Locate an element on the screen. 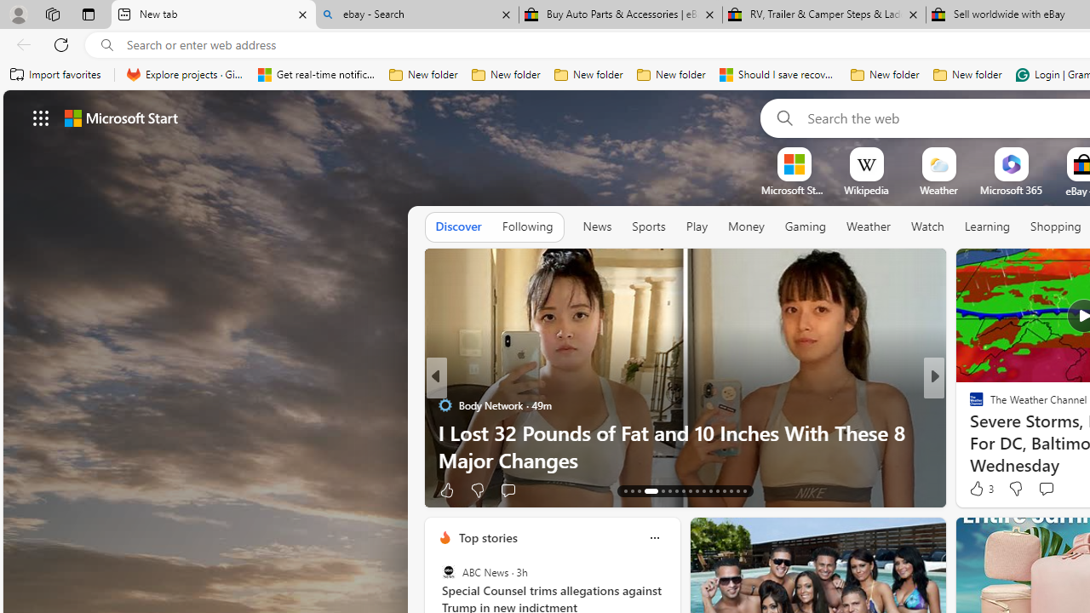  Ad Choice is located at coordinates (409, 490).